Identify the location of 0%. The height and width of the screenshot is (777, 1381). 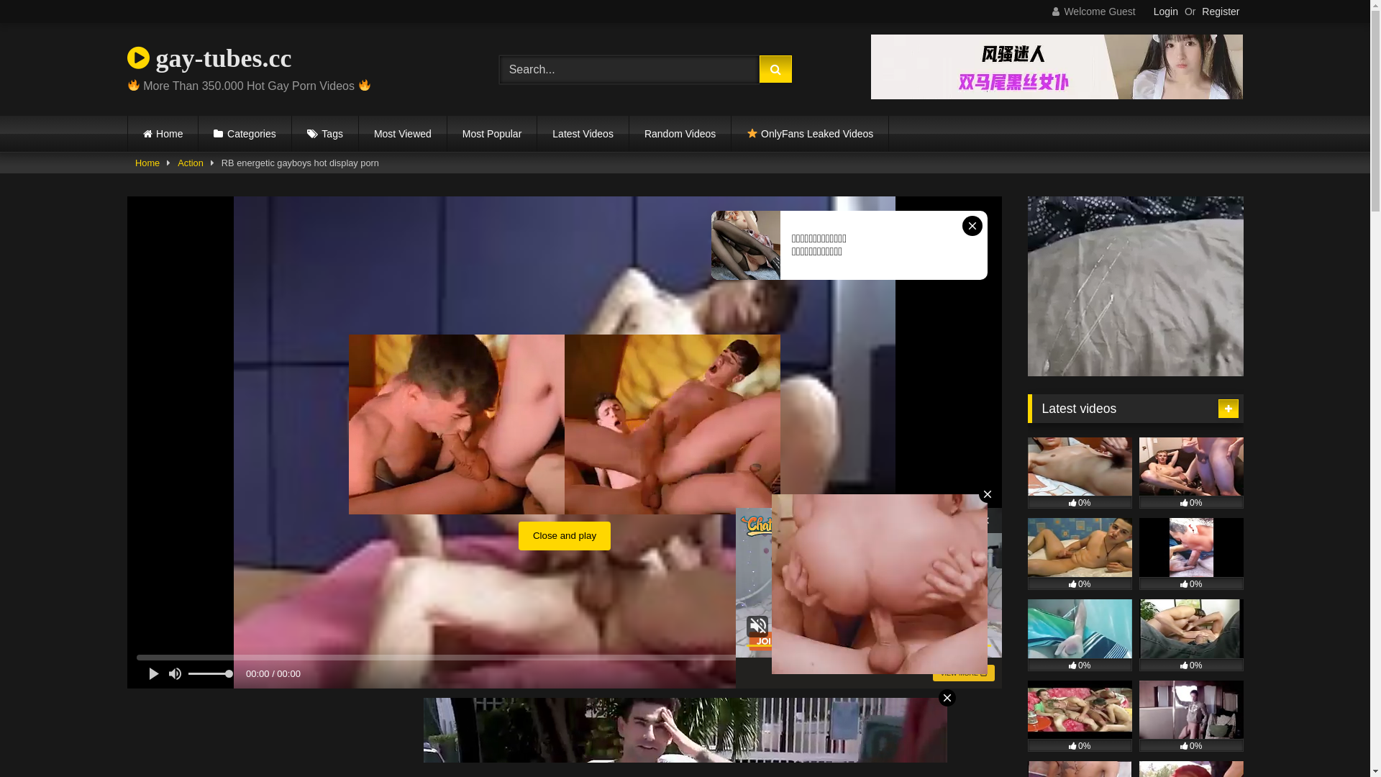
(1079, 554).